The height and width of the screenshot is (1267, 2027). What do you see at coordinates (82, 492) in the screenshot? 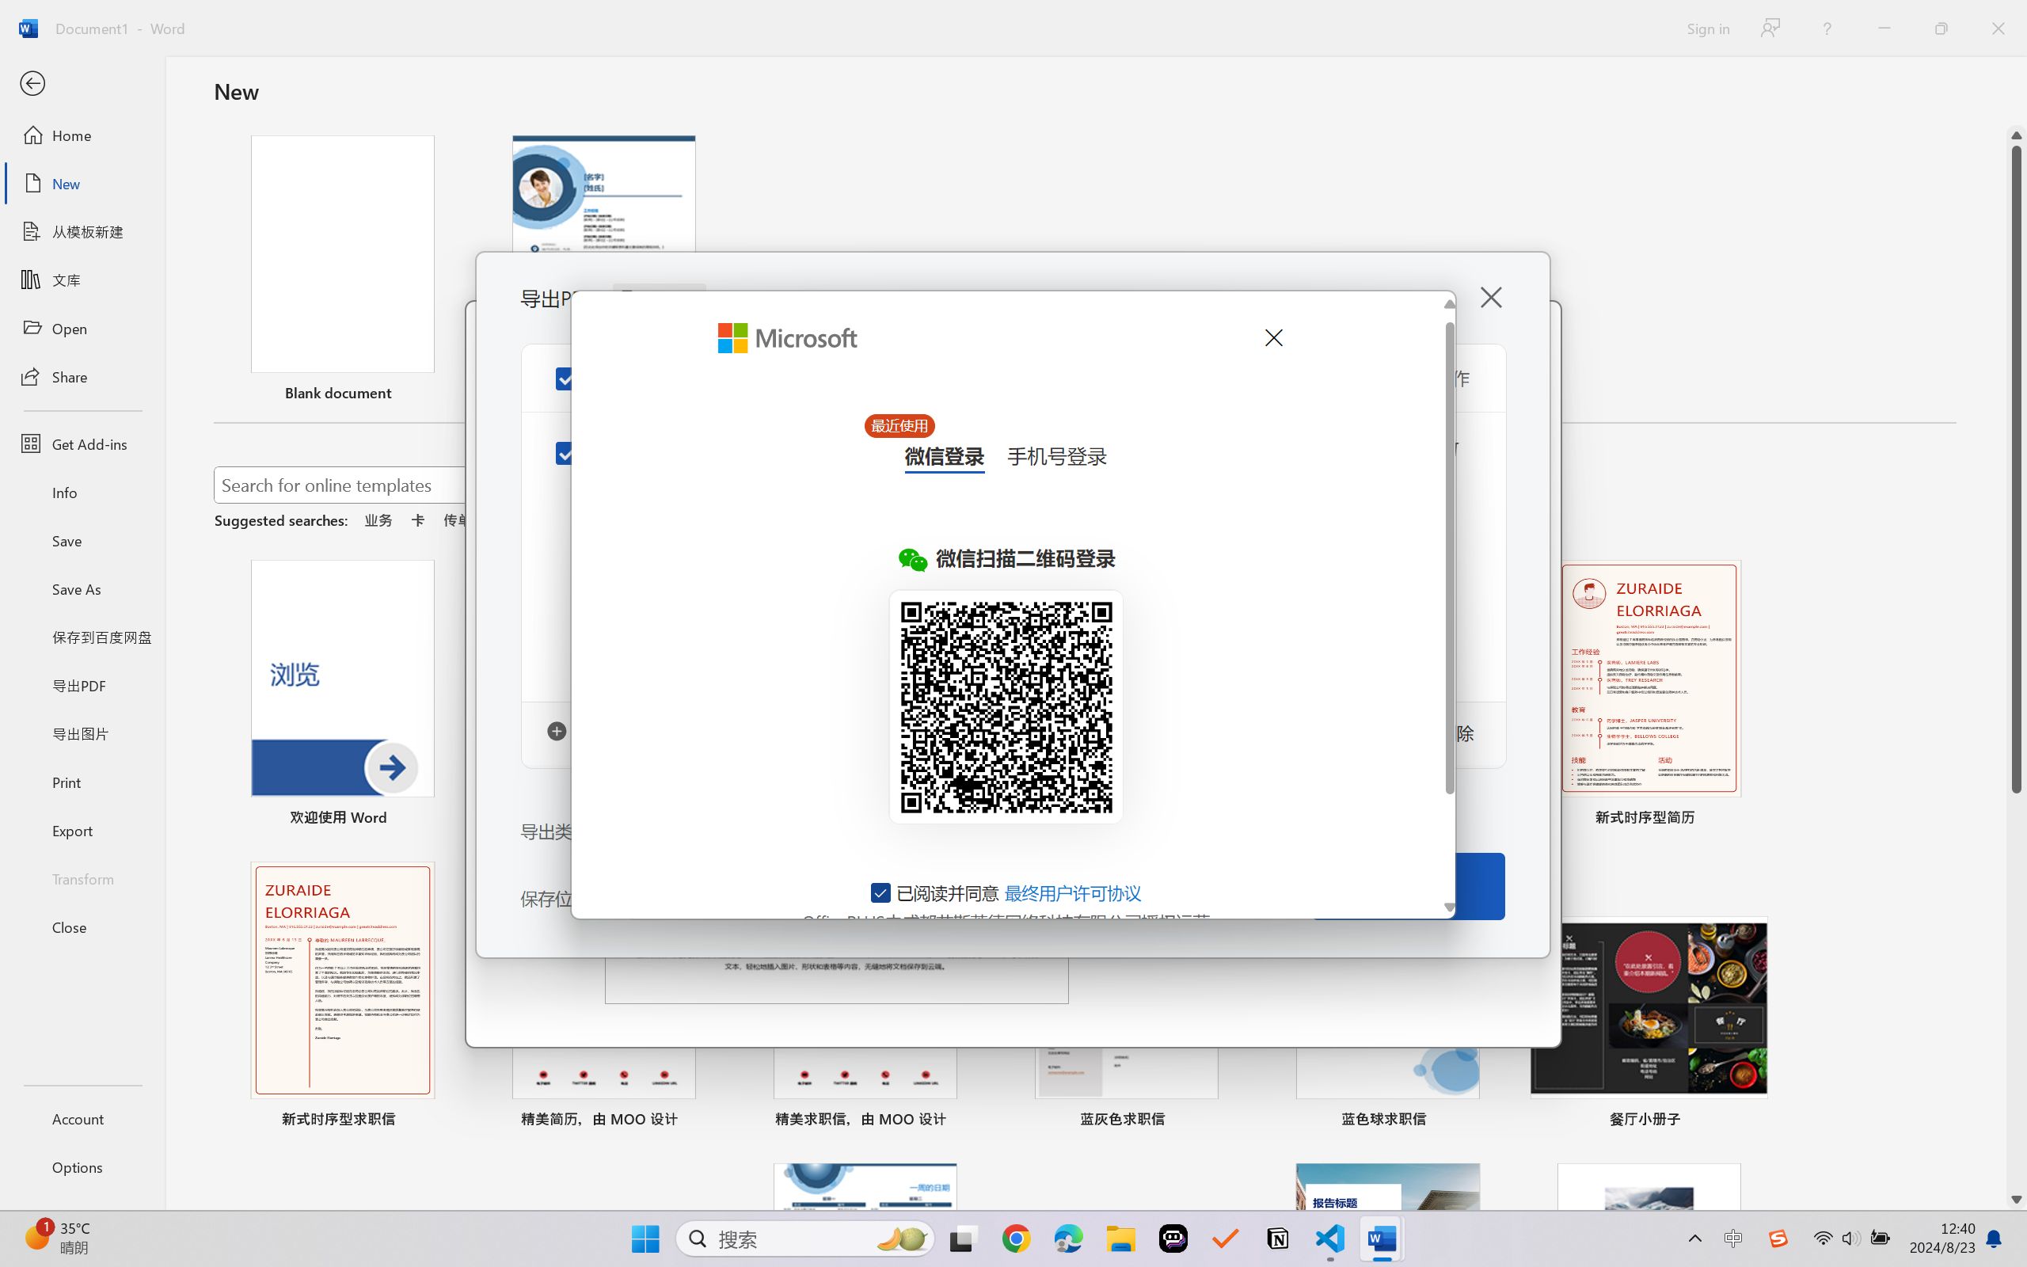
I see `Info` at bounding box center [82, 492].